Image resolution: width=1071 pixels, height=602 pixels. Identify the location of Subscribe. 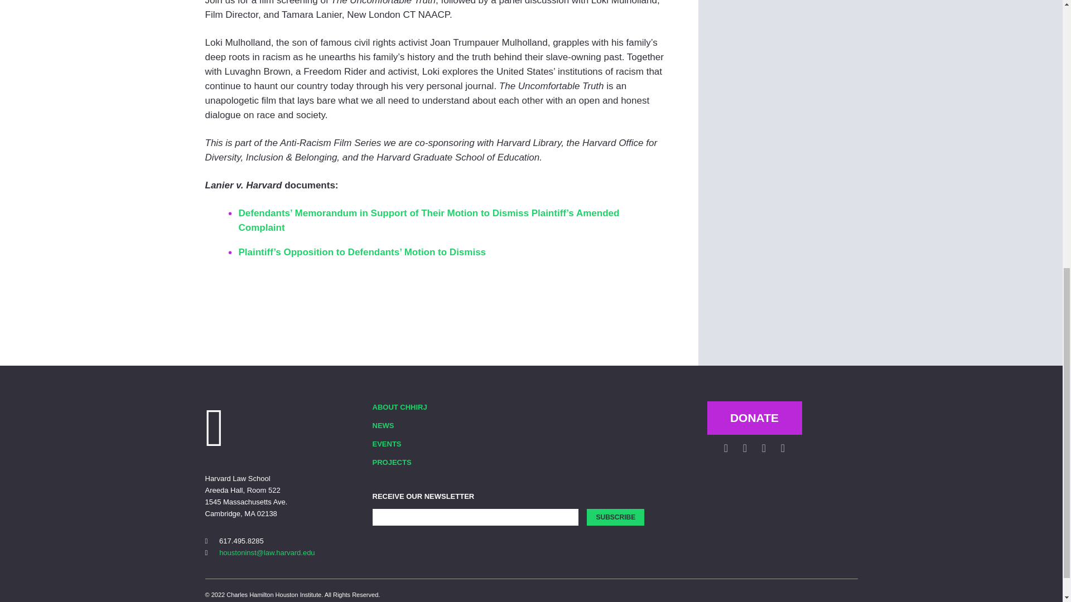
(616, 517).